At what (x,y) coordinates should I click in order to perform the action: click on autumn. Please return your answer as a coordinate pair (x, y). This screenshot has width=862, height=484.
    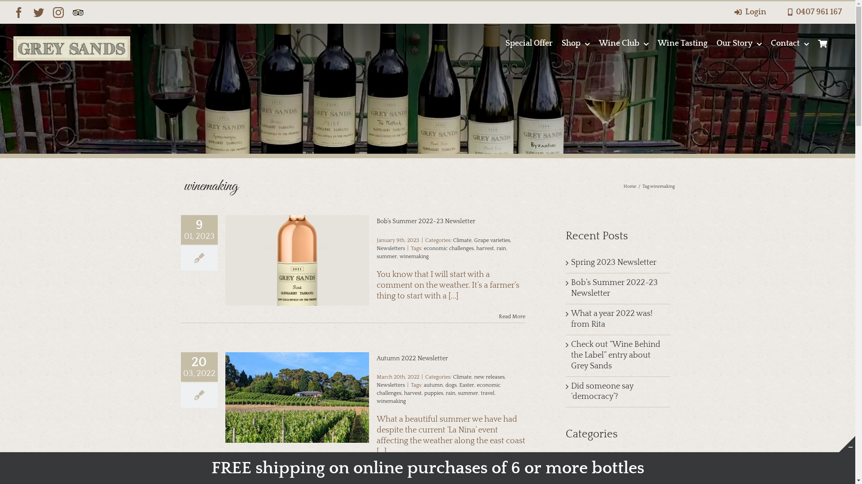
    Looking at the image, I should click on (433, 385).